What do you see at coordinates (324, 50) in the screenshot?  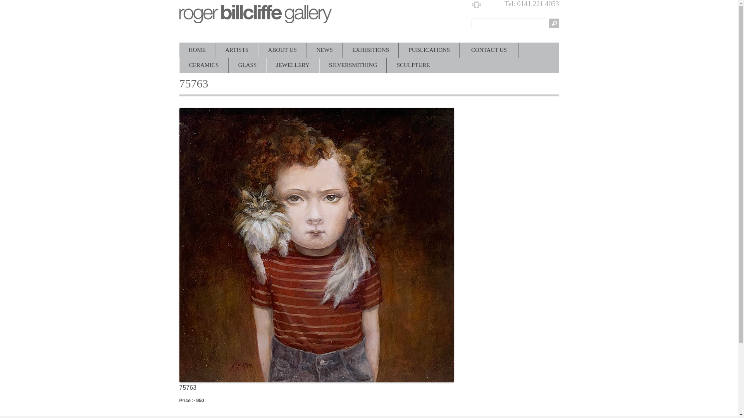 I see `NEWS` at bounding box center [324, 50].